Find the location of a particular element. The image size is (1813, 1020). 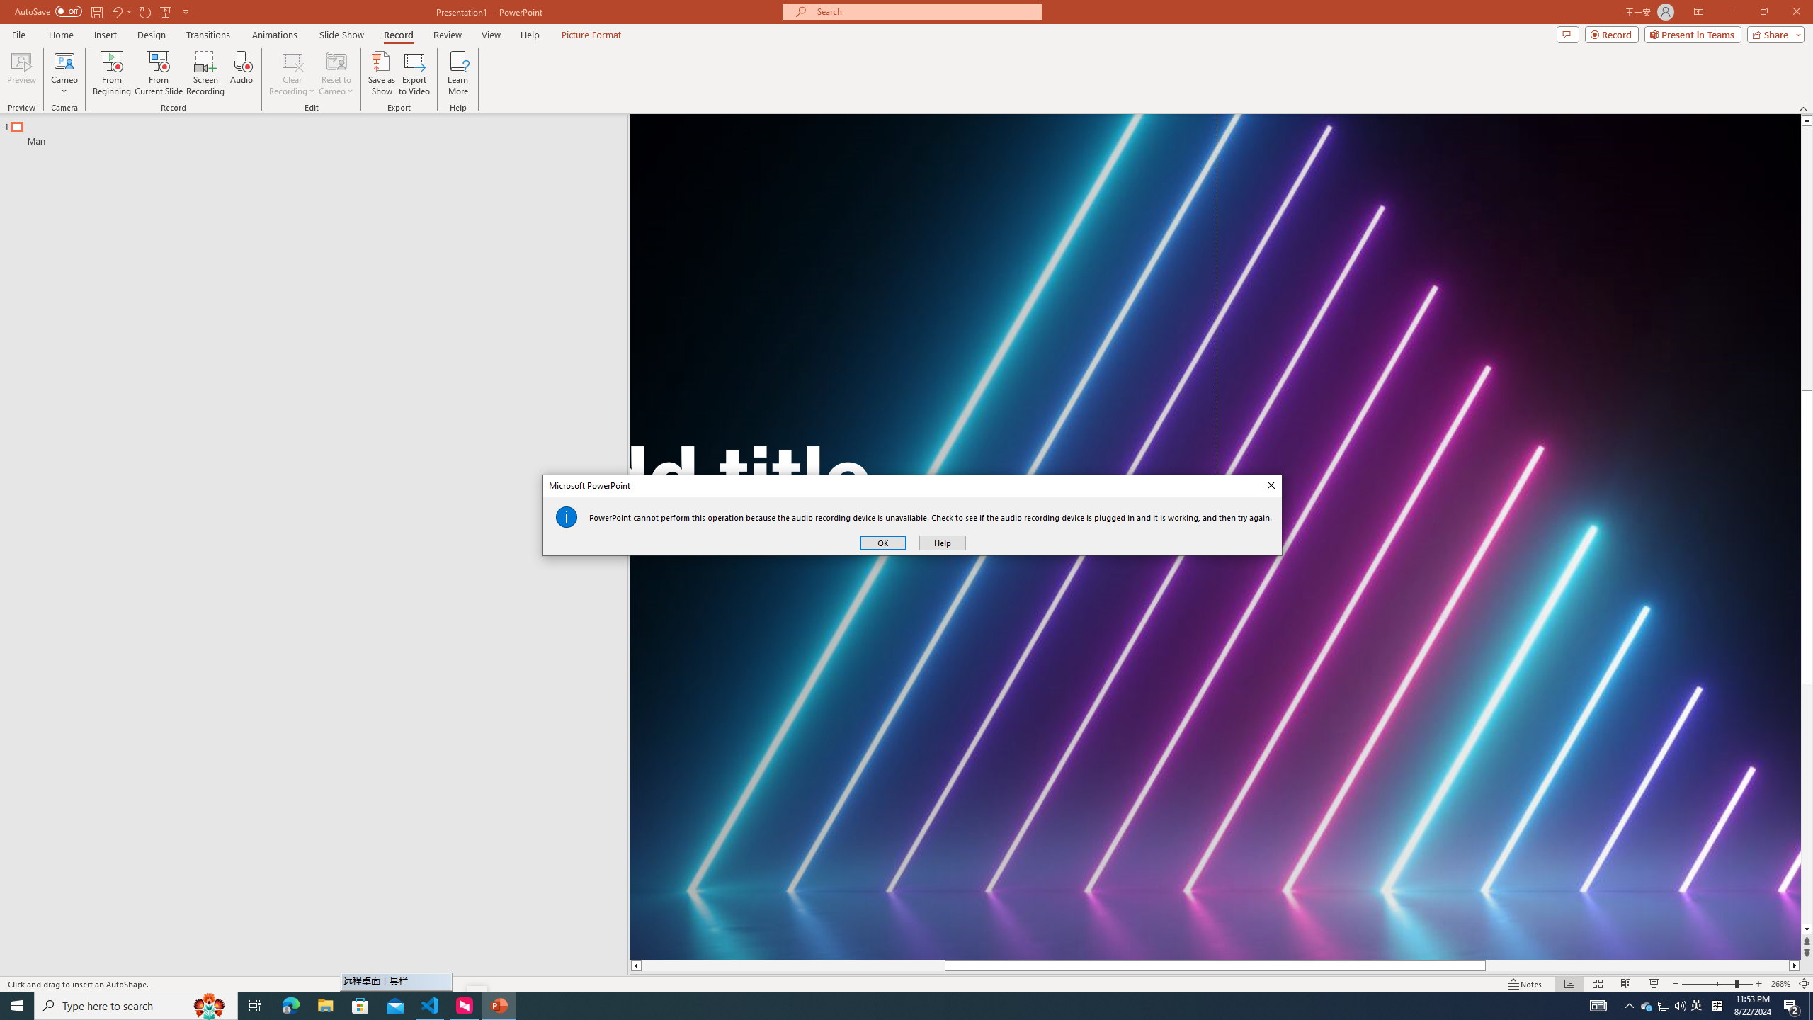

Picture Format is located at coordinates (592, 35).